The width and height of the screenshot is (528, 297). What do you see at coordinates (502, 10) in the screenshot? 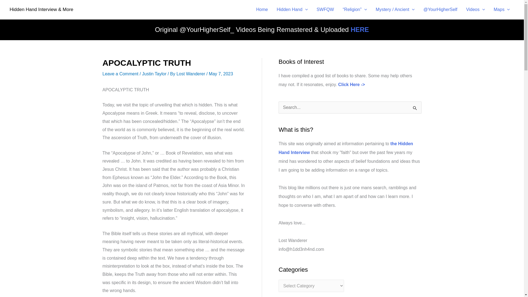
I see `Maps` at bounding box center [502, 10].